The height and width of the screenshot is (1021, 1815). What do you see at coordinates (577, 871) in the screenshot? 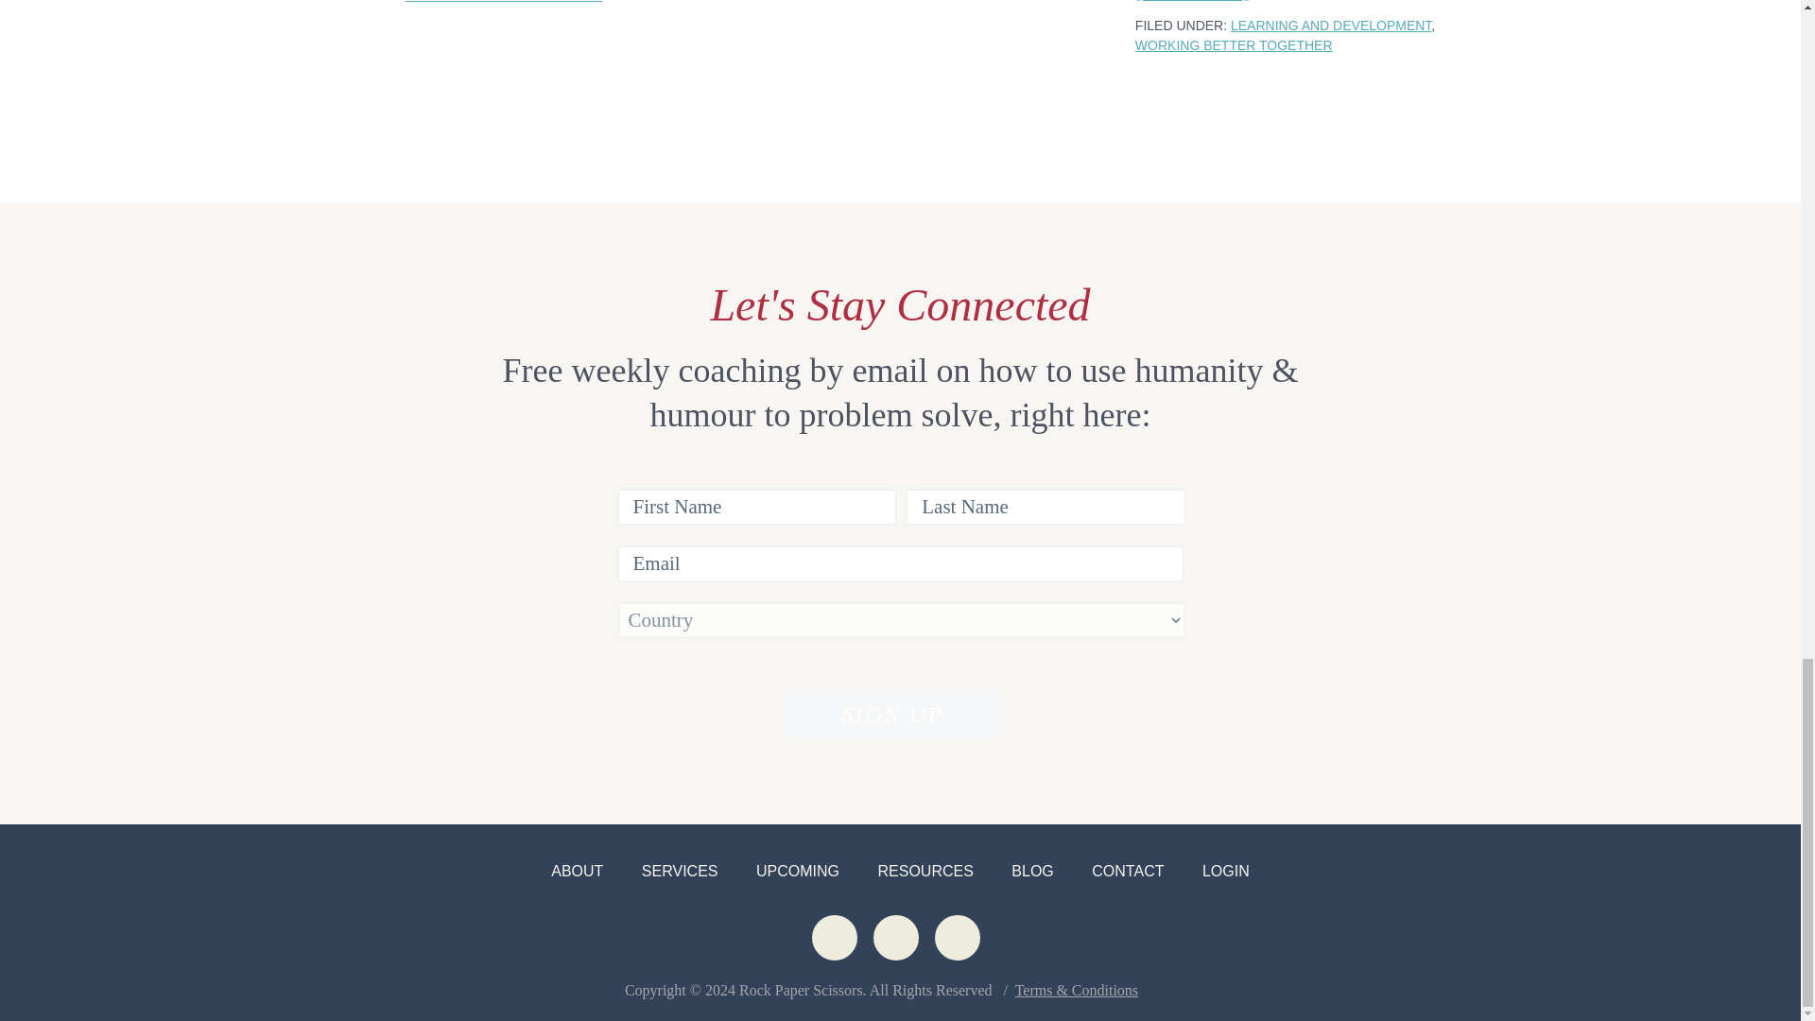
I see `ABOUT` at bounding box center [577, 871].